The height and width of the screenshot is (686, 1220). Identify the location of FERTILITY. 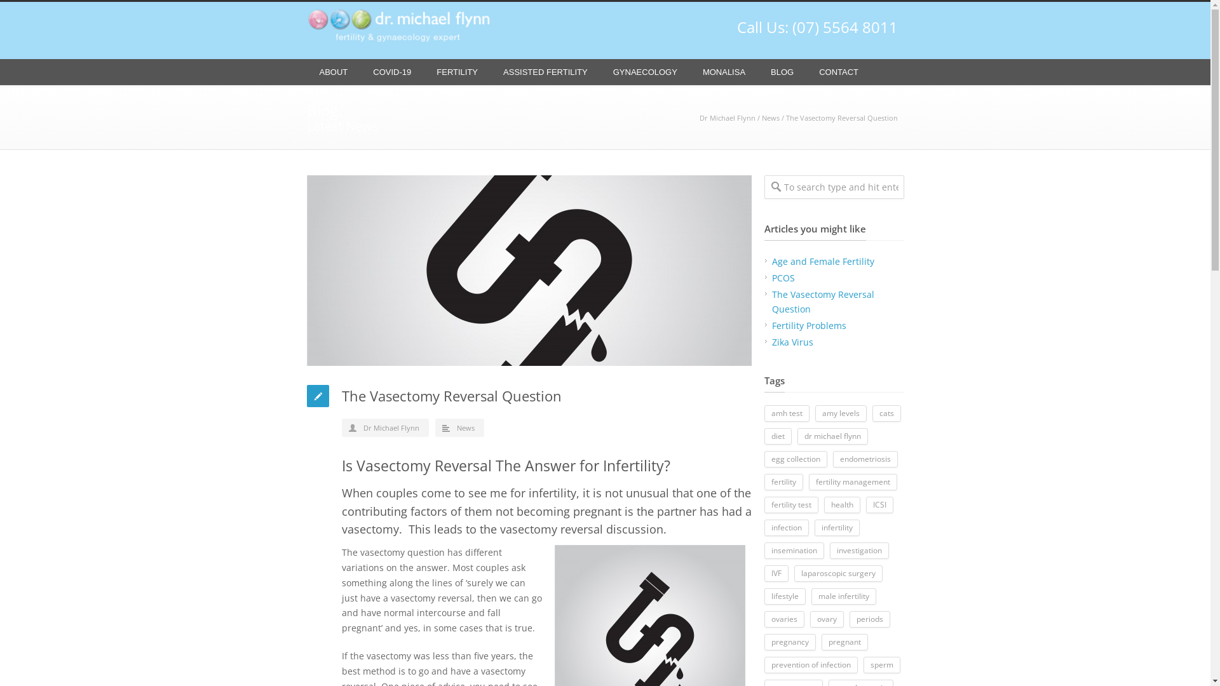
(457, 72).